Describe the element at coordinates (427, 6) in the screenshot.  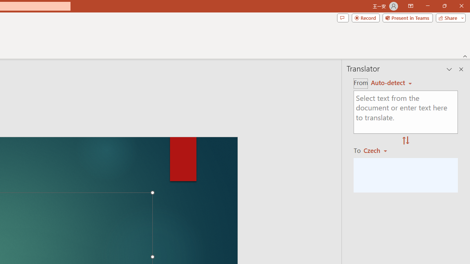
I see `Minimize` at that location.